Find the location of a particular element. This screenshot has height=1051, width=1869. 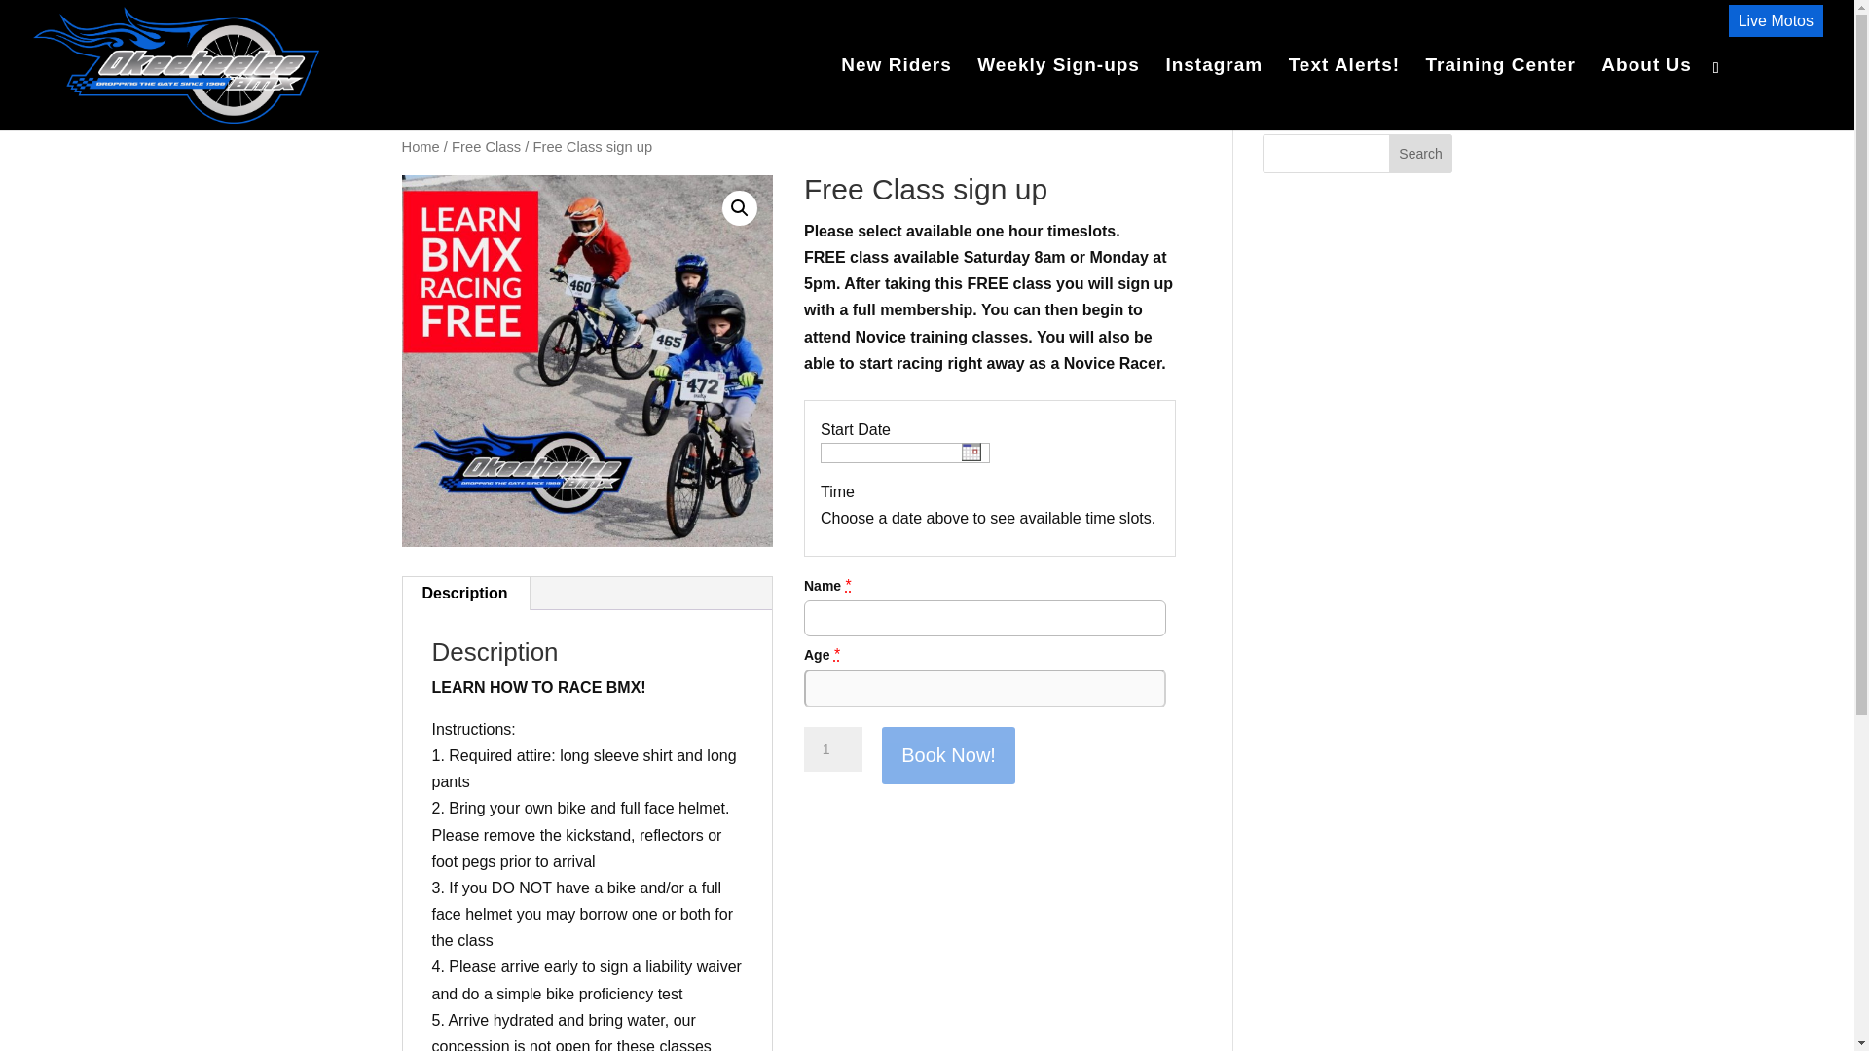

Book Now! is located at coordinates (948, 755).